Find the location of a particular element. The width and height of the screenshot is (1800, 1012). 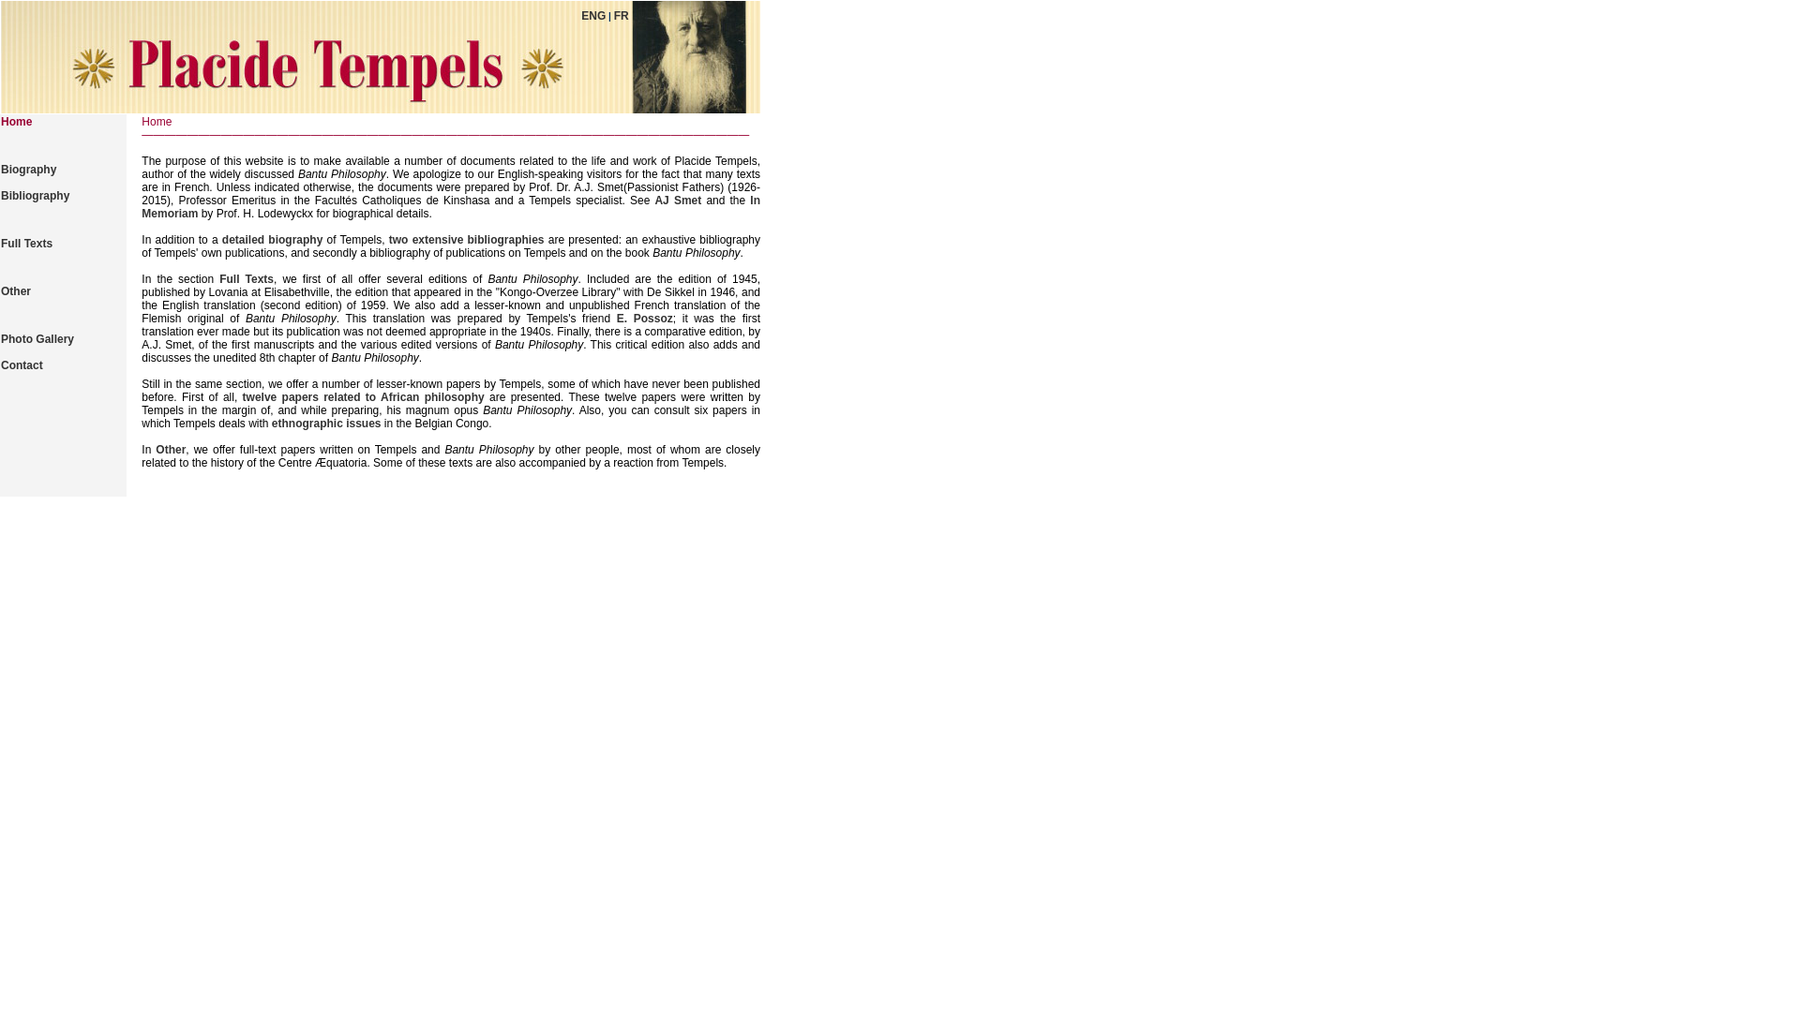

Home is located at coordinates (17, 122).